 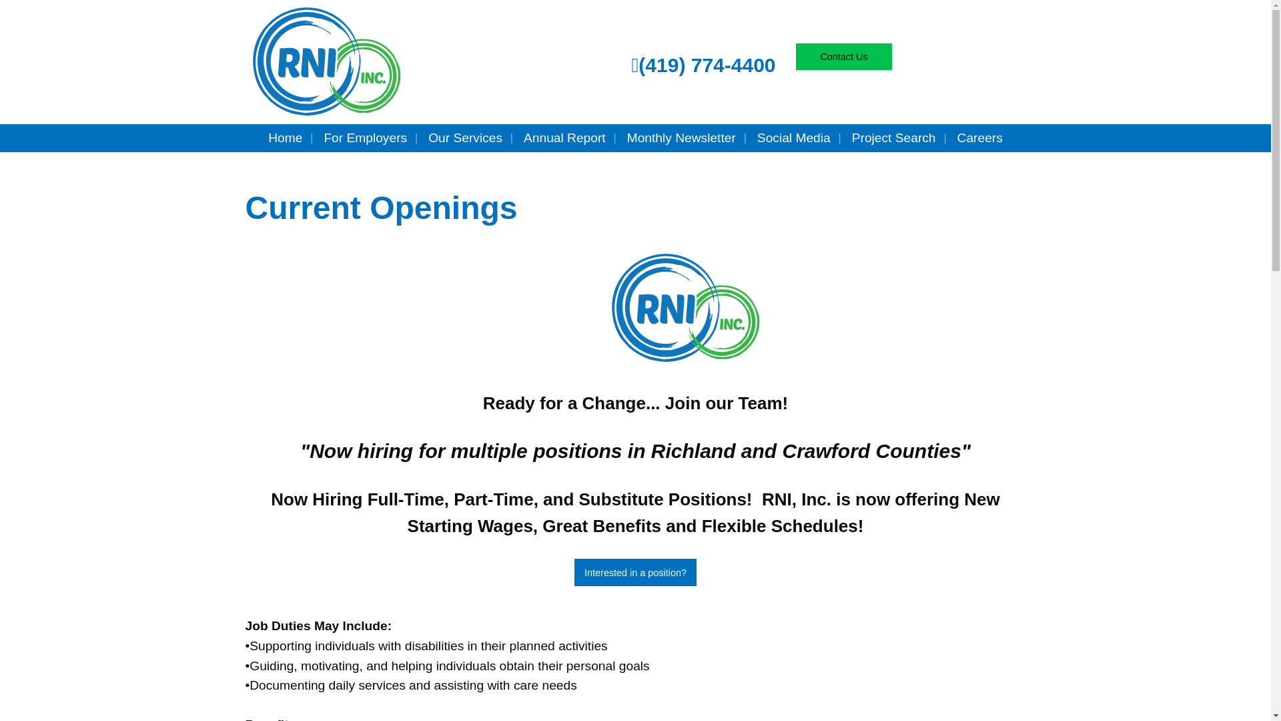 What do you see at coordinates (465, 138) in the screenshot?
I see `Our Services` at bounding box center [465, 138].